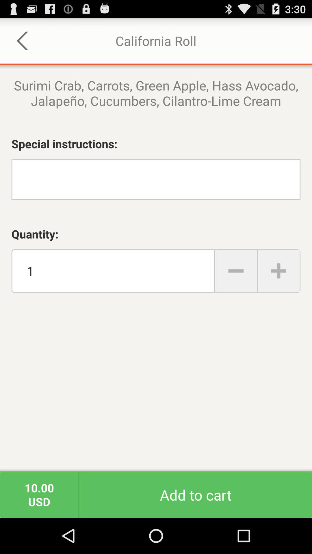  What do you see at coordinates (156, 179) in the screenshot?
I see `write special instructions` at bounding box center [156, 179].